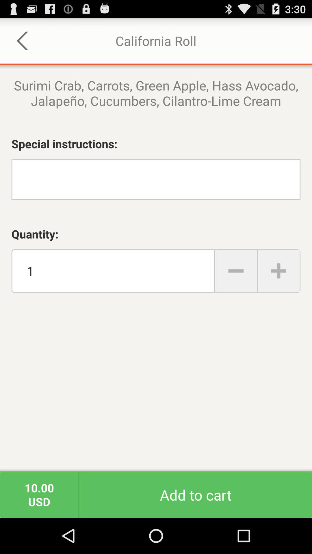  What do you see at coordinates (156, 179) in the screenshot?
I see `write special instructions` at bounding box center [156, 179].